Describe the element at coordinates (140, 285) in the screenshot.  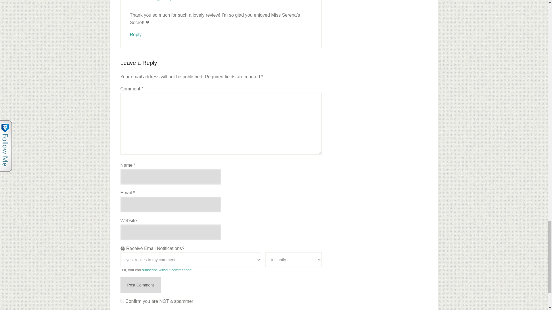
I see `Post Comment` at that location.